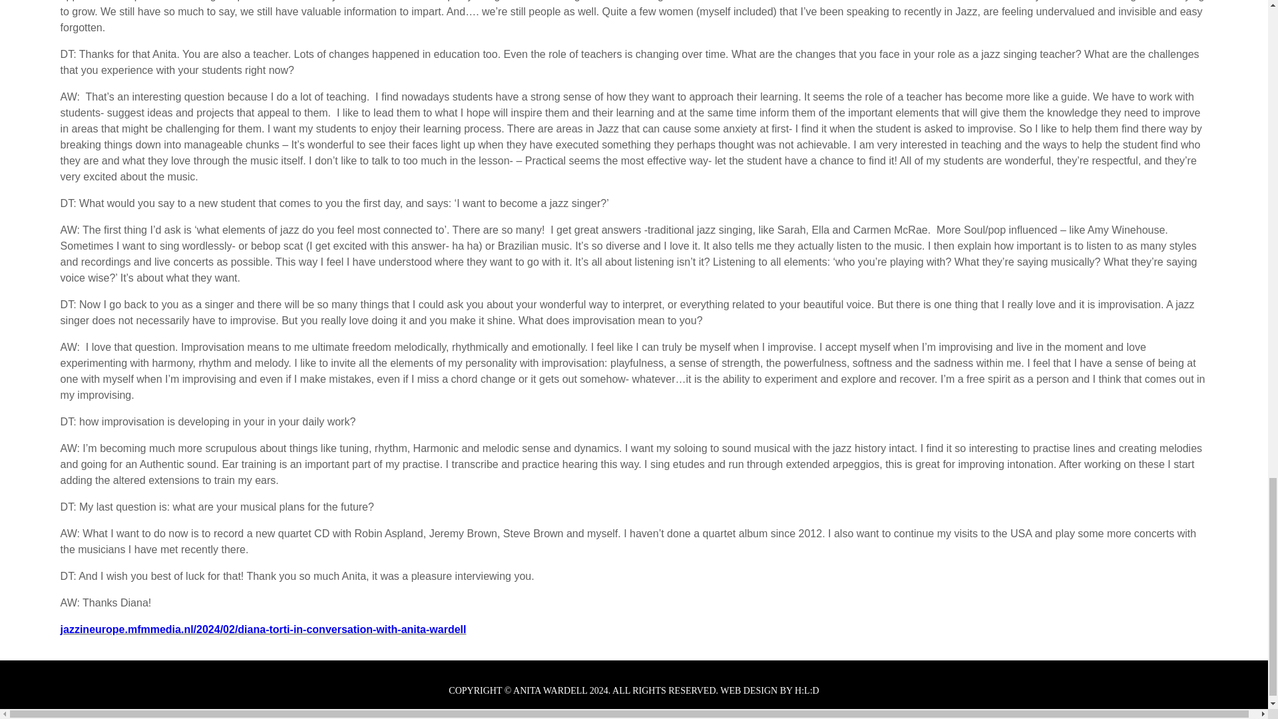 This screenshot has height=719, width=1278. What do you see at coordinates (807, 691) in the screenshot?
I see `H:L:D` at bounding box center [807, 691].